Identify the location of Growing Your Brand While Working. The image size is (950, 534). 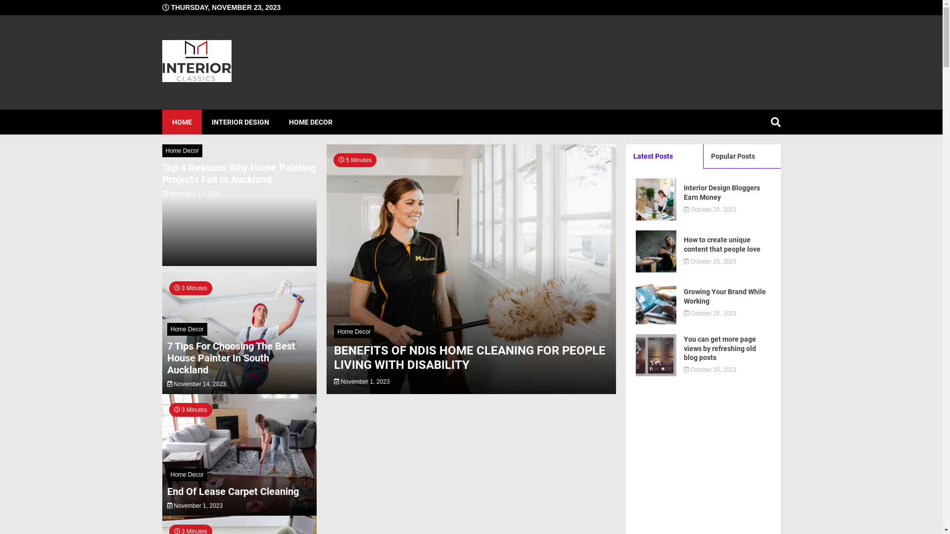
(727, 296).